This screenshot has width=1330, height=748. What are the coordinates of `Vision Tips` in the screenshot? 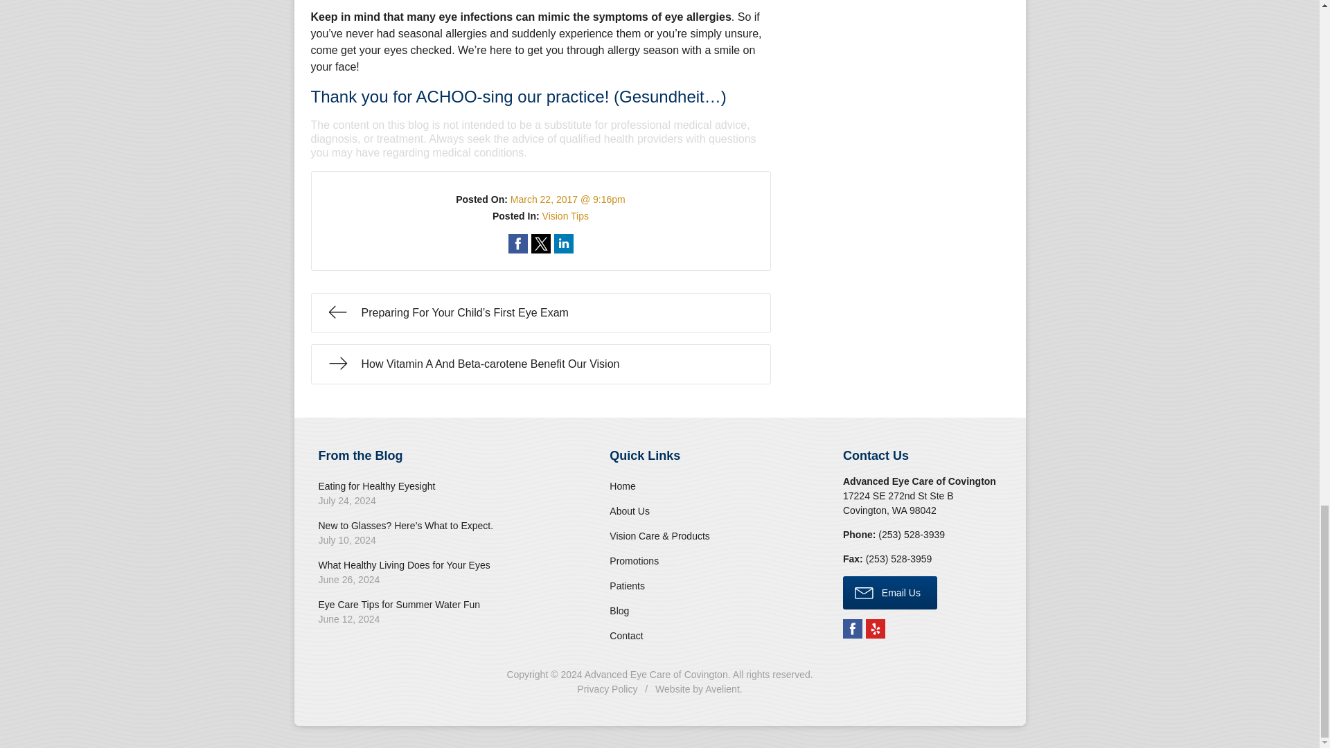 It's located at (565, 215).